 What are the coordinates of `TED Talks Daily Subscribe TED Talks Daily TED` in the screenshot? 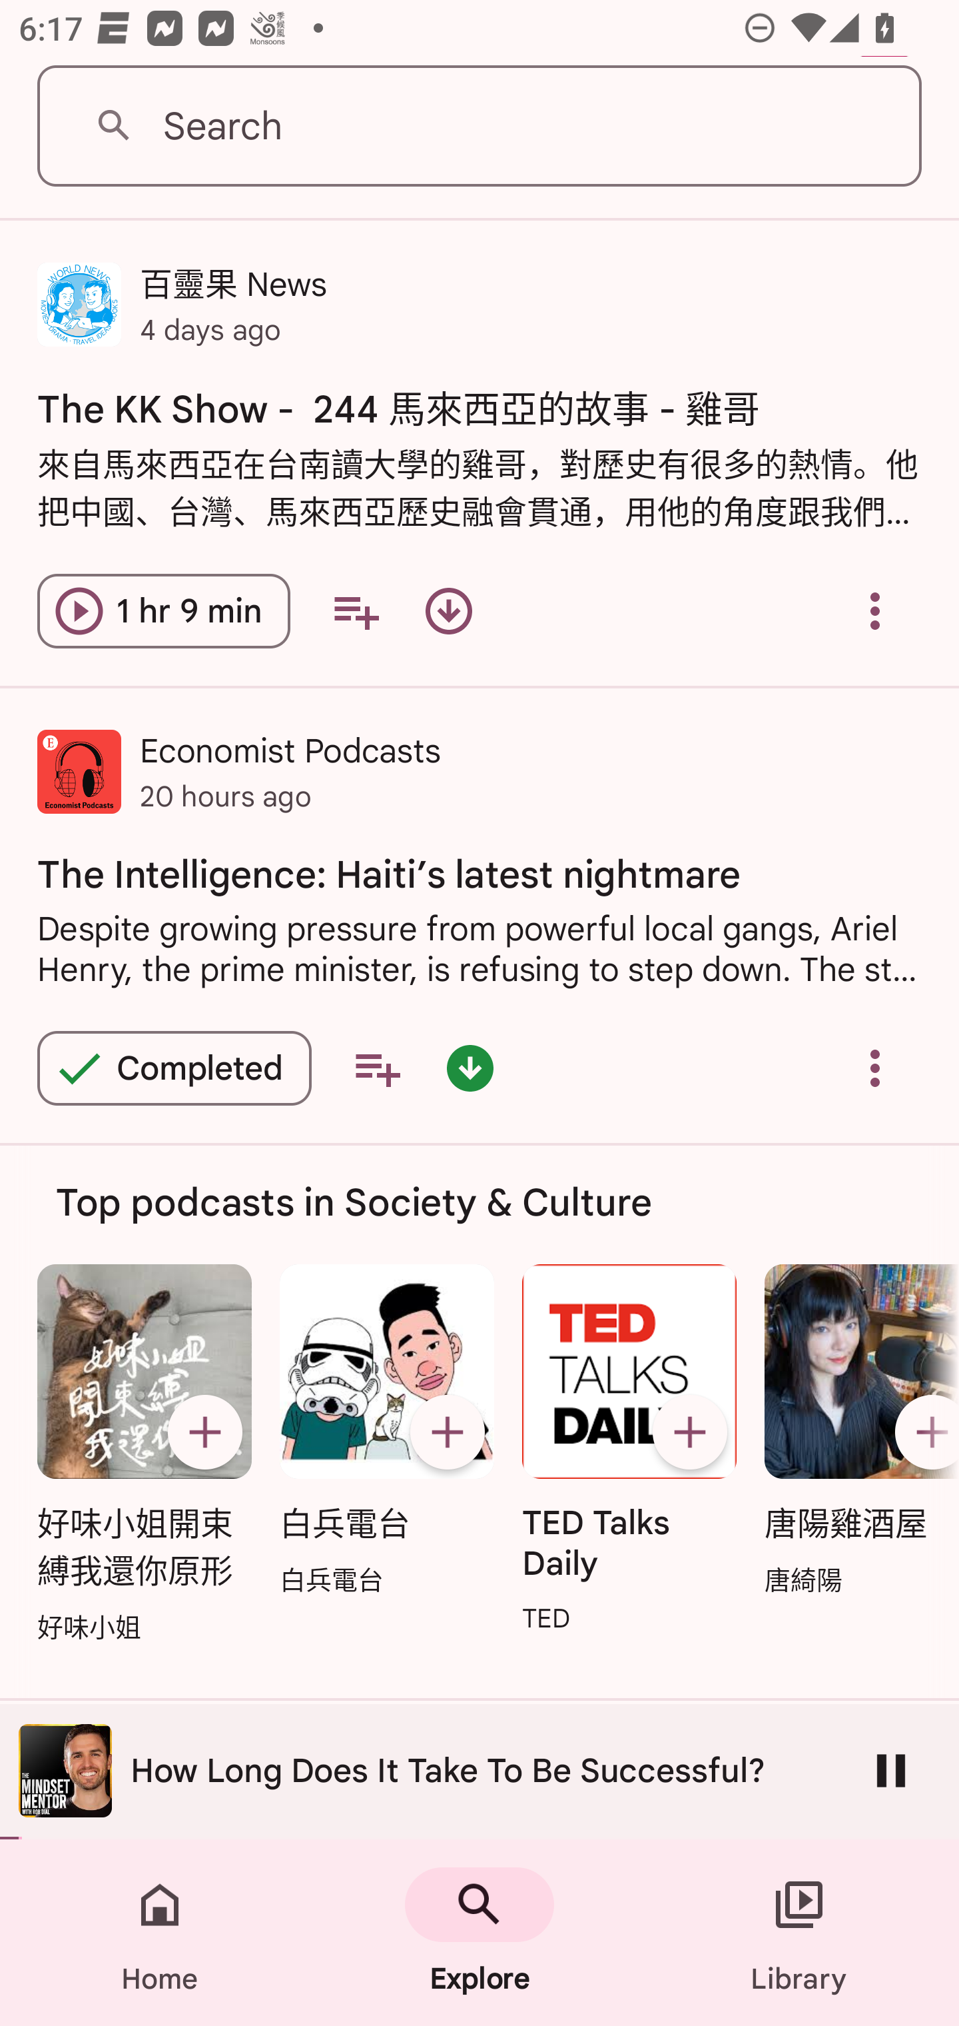 It's located at (629, 1450).